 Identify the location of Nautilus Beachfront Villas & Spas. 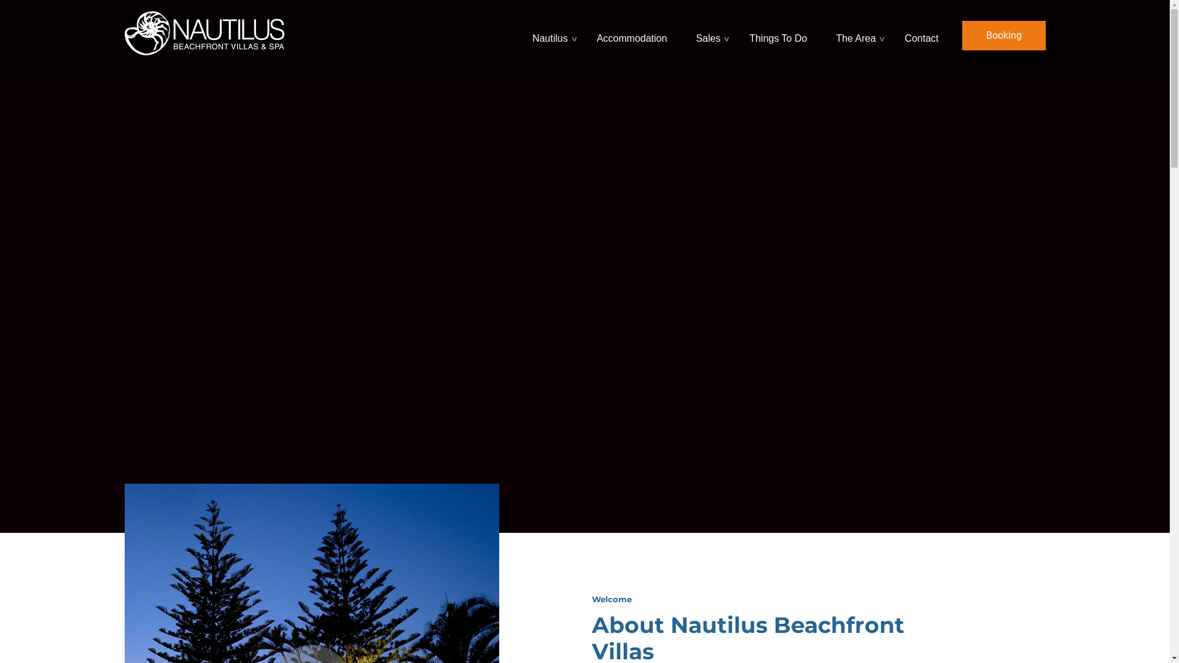
(204, 32).